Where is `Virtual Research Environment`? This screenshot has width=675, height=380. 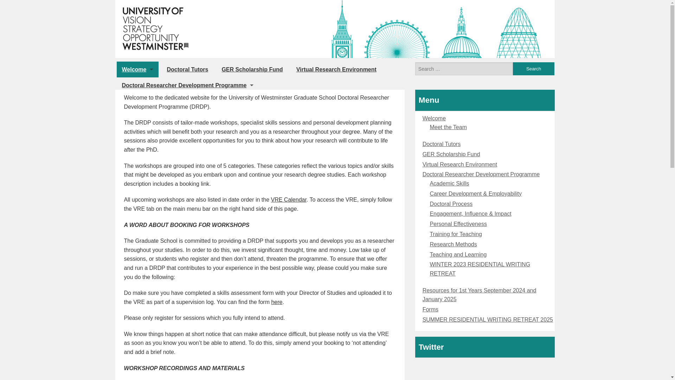 Virtual Research Environment is located at coordinates (459, 165).